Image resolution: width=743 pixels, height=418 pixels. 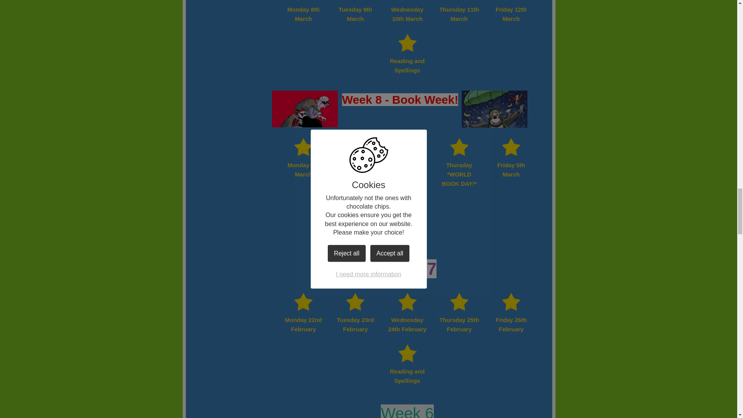 I want to click on Friday 5th March, so click(x=511, y=157).